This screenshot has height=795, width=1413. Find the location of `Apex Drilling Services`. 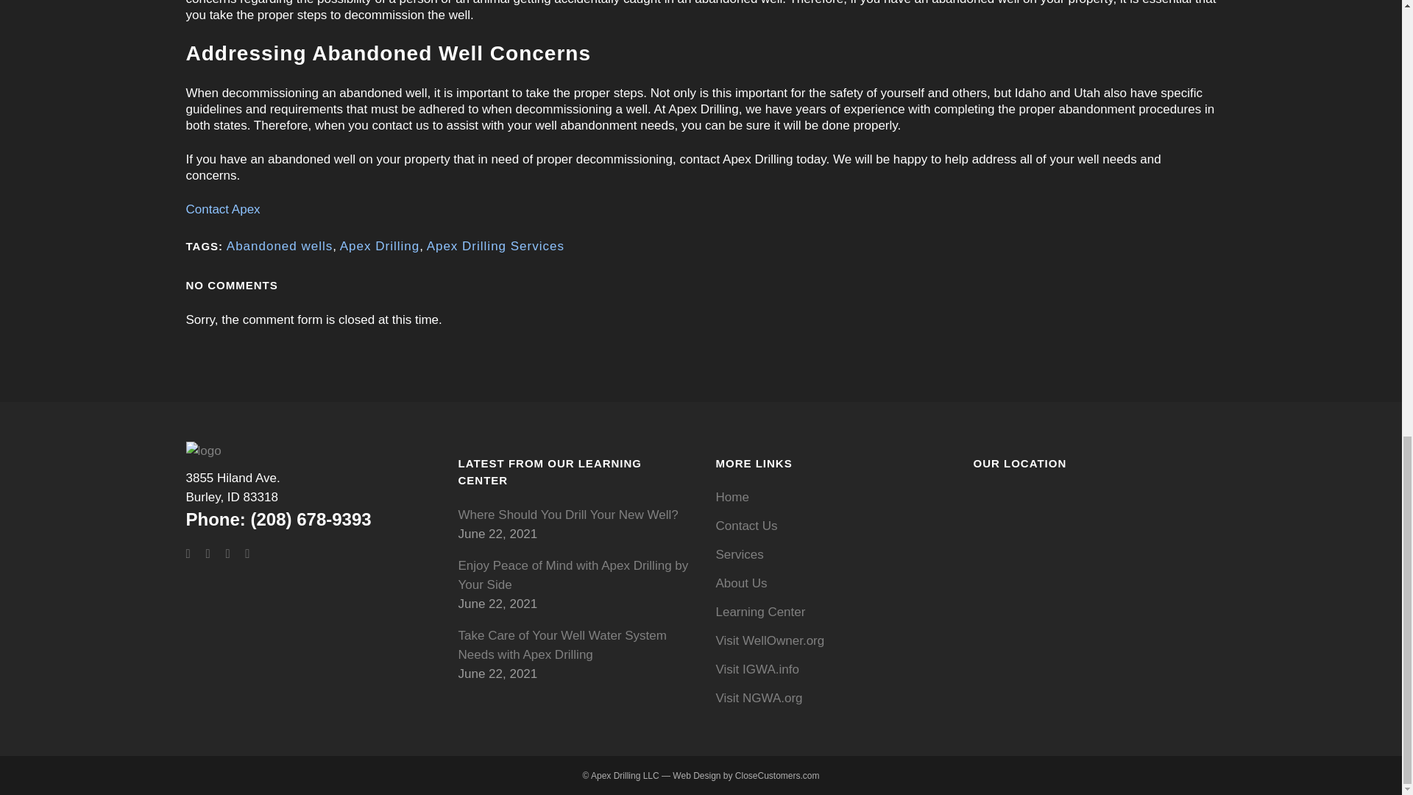

Apex Drilling Services is located at coordinates (380, 246).